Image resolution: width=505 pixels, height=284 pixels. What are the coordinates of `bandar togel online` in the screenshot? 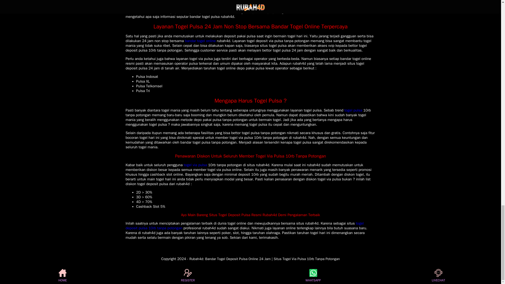 It's located at (200, 41).